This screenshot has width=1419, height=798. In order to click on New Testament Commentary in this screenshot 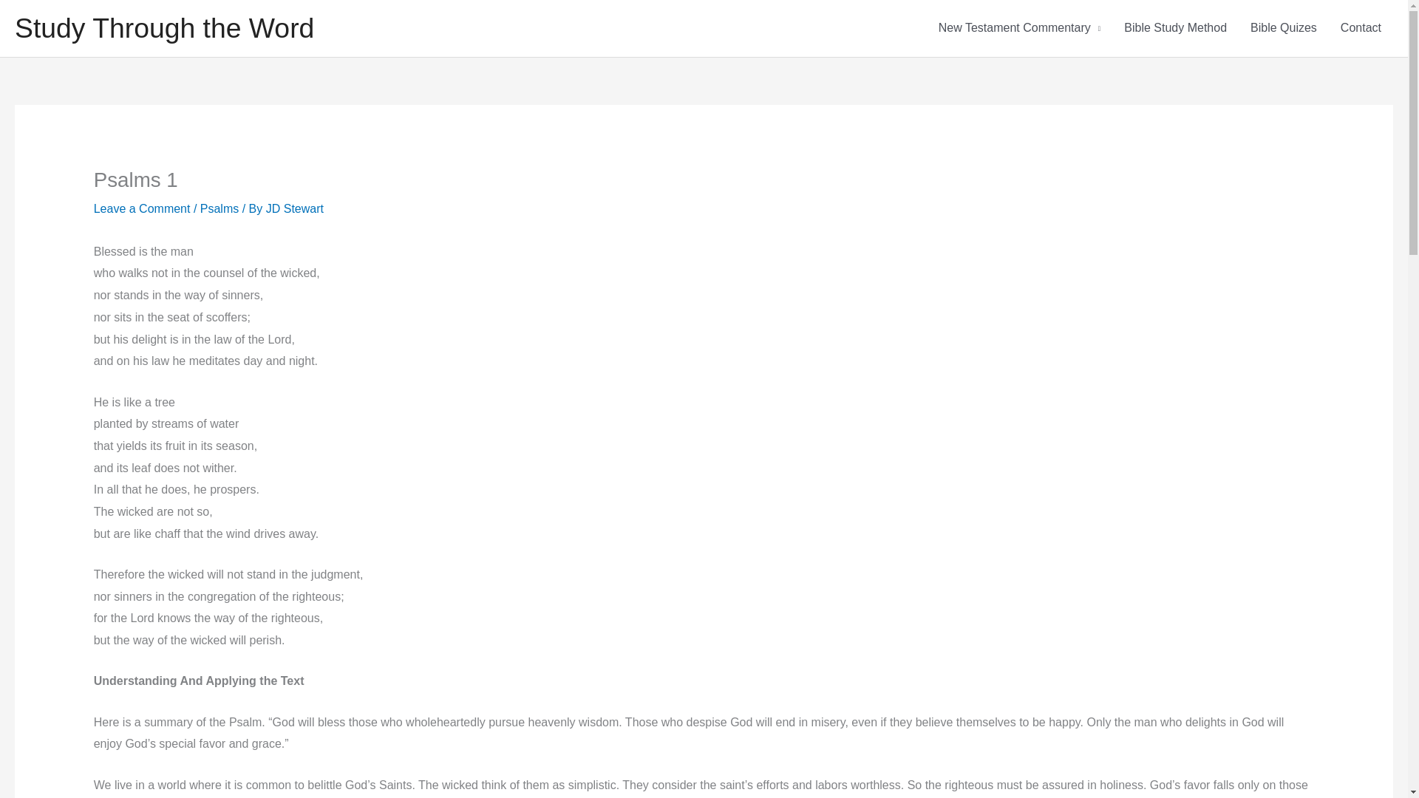, I will do `click(1019, 28)`.